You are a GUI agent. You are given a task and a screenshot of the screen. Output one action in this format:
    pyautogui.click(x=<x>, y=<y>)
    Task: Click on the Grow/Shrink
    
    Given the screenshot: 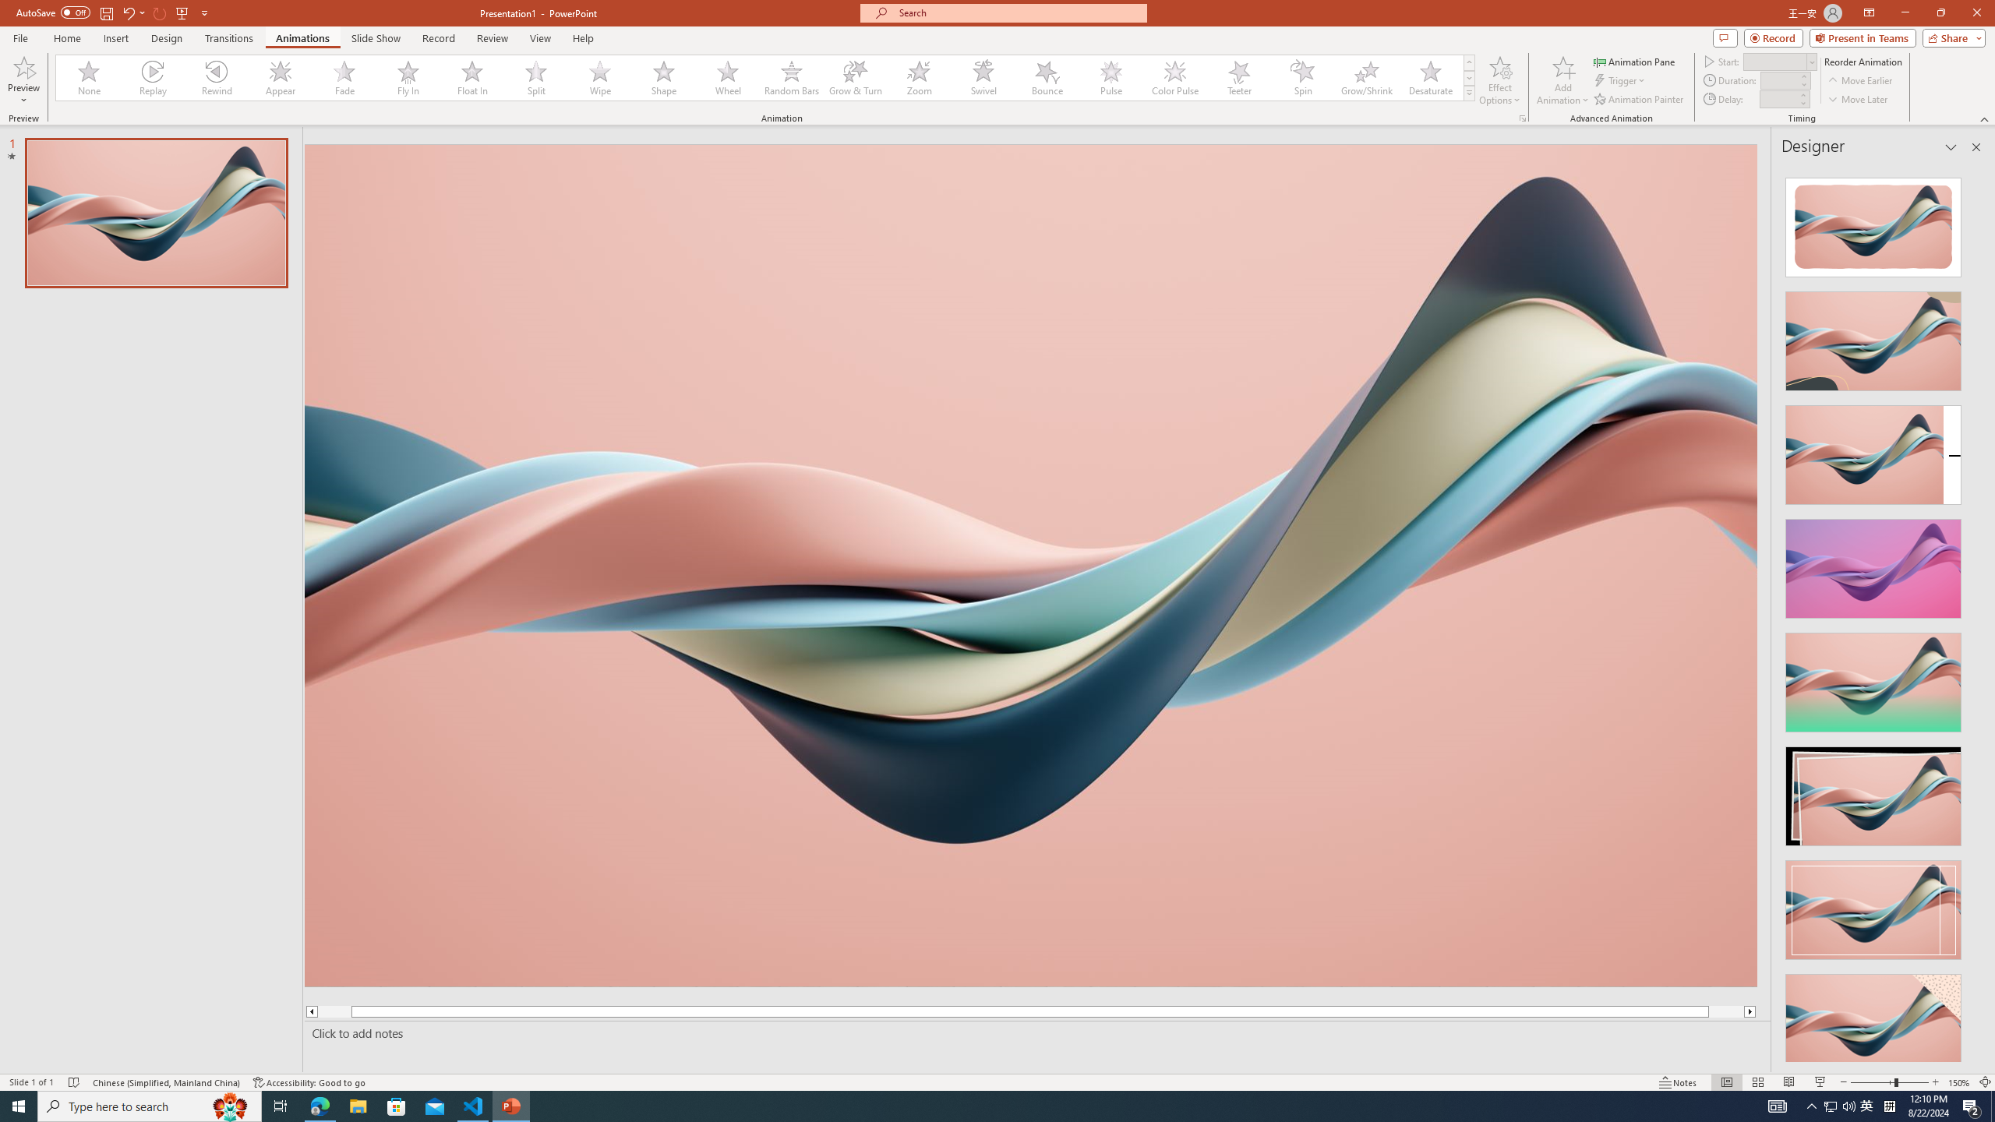 What is the action you would take?
    pyautogui.click(x=1366, y=78)
    